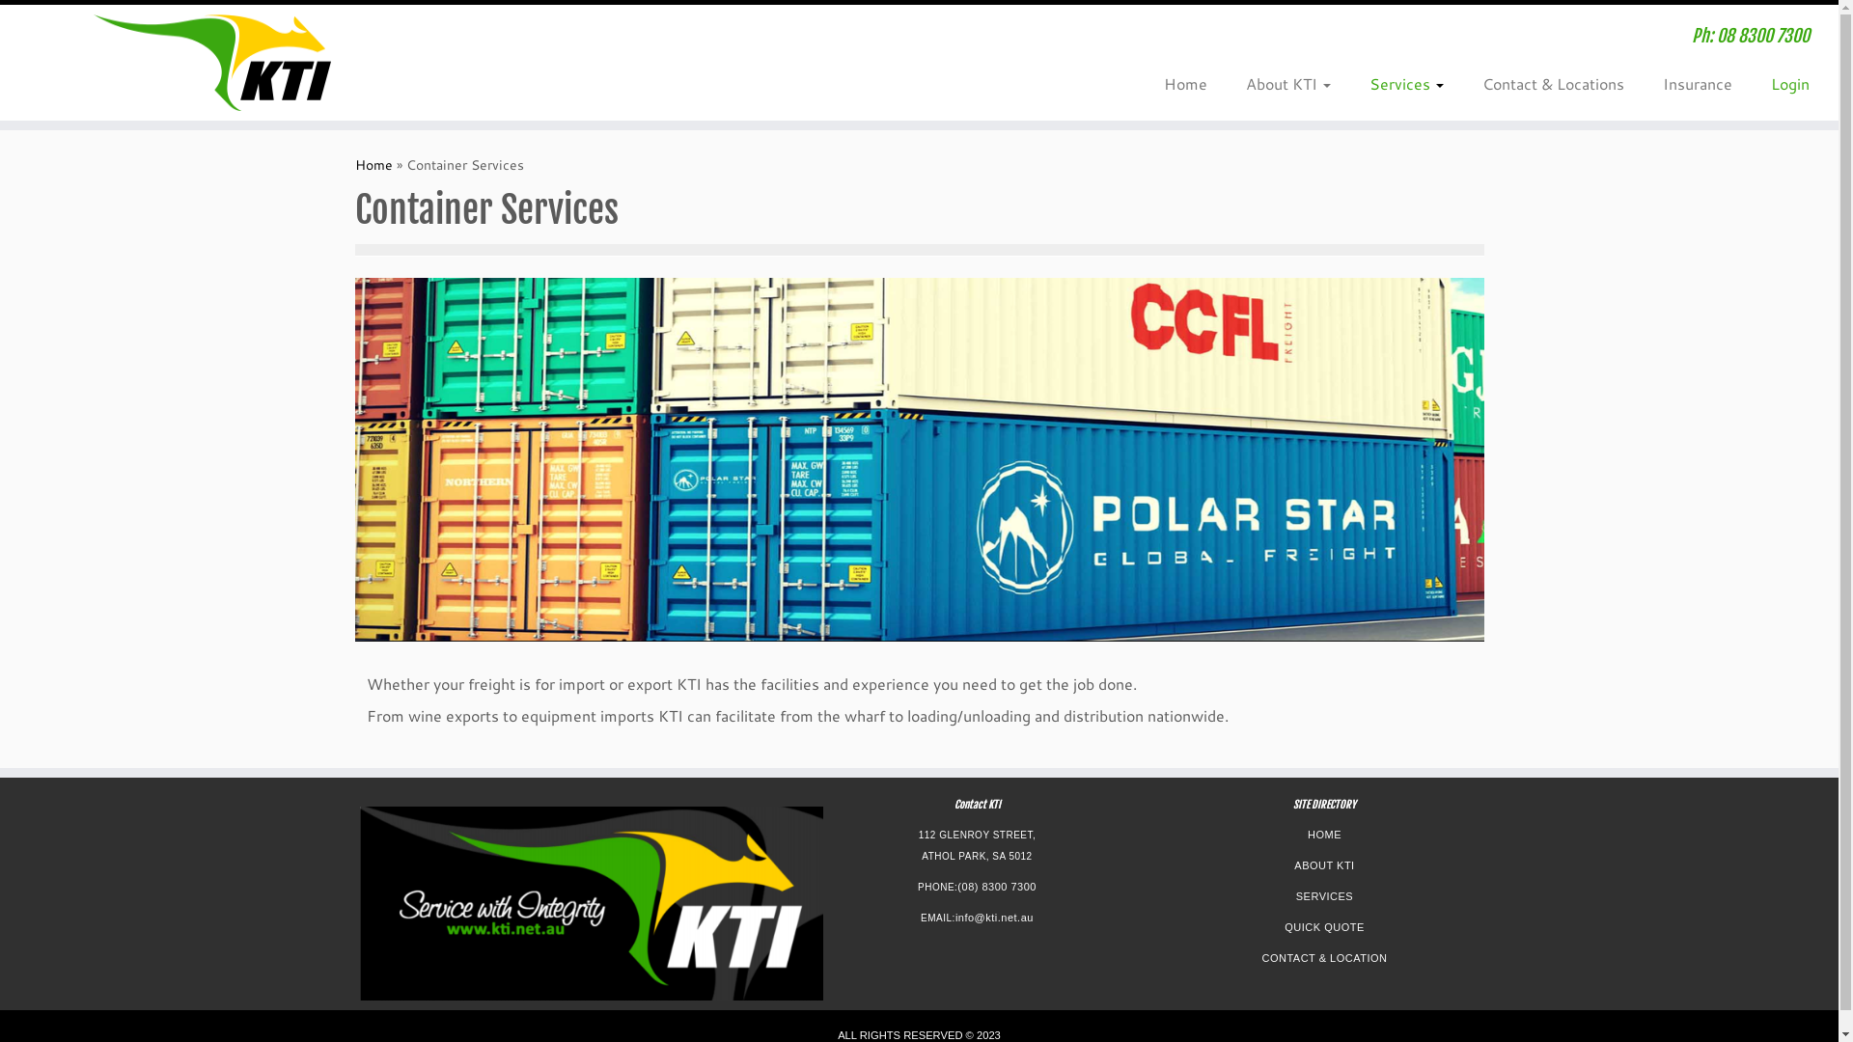 The width and height of the screenshot is (1853, 1042). What do you see at coordinates (994, 918) in the screenshot?
I see `info@kti.net.au` at bounding box center [994, 918].